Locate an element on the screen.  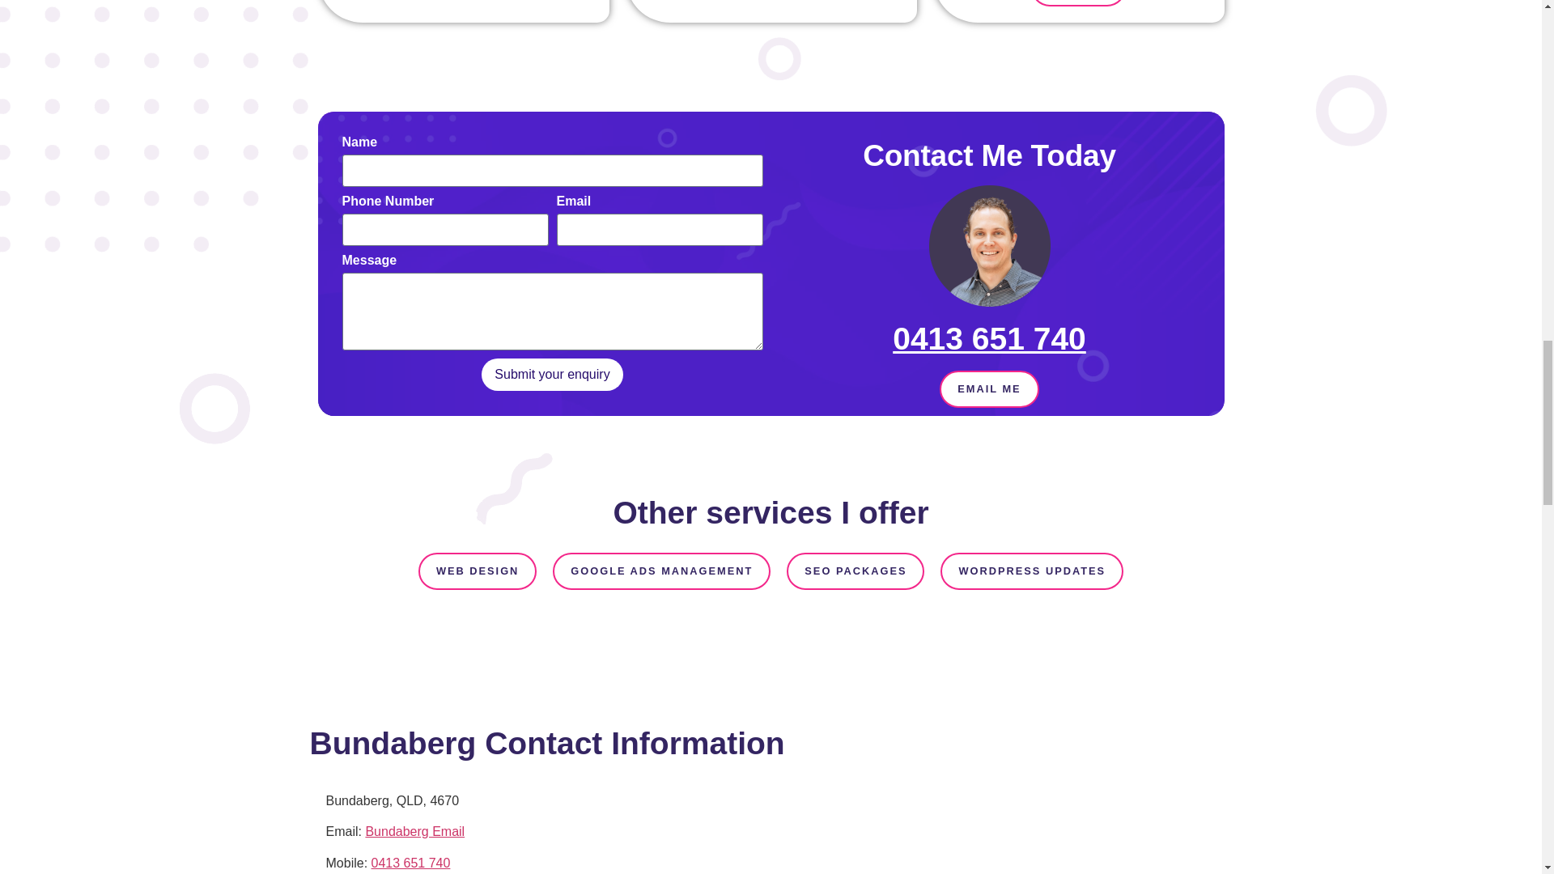
WORDPRESS UPDATES is located at coordinates (1031, 571).